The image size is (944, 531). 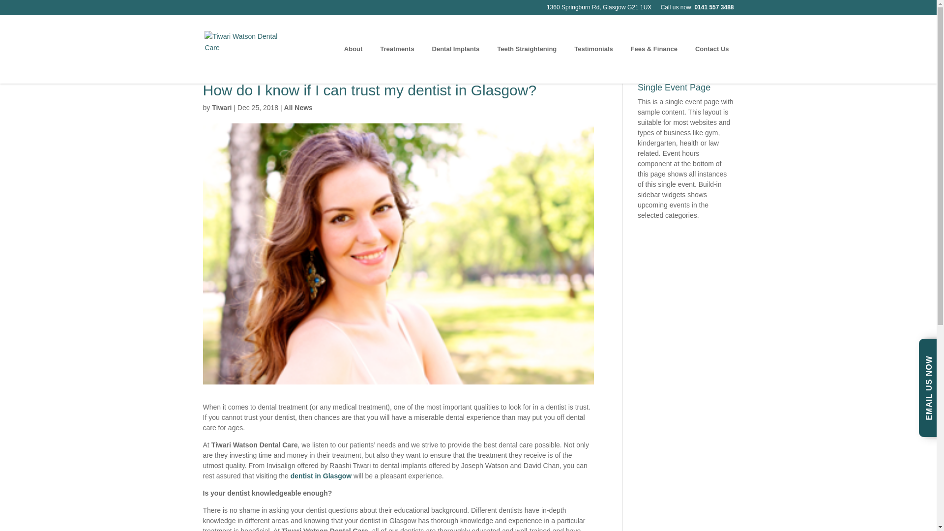 What do you see at coordinates (529, 64) in the screenshot?
I see `Teeth Straightening` at bounding box center [529, 64].